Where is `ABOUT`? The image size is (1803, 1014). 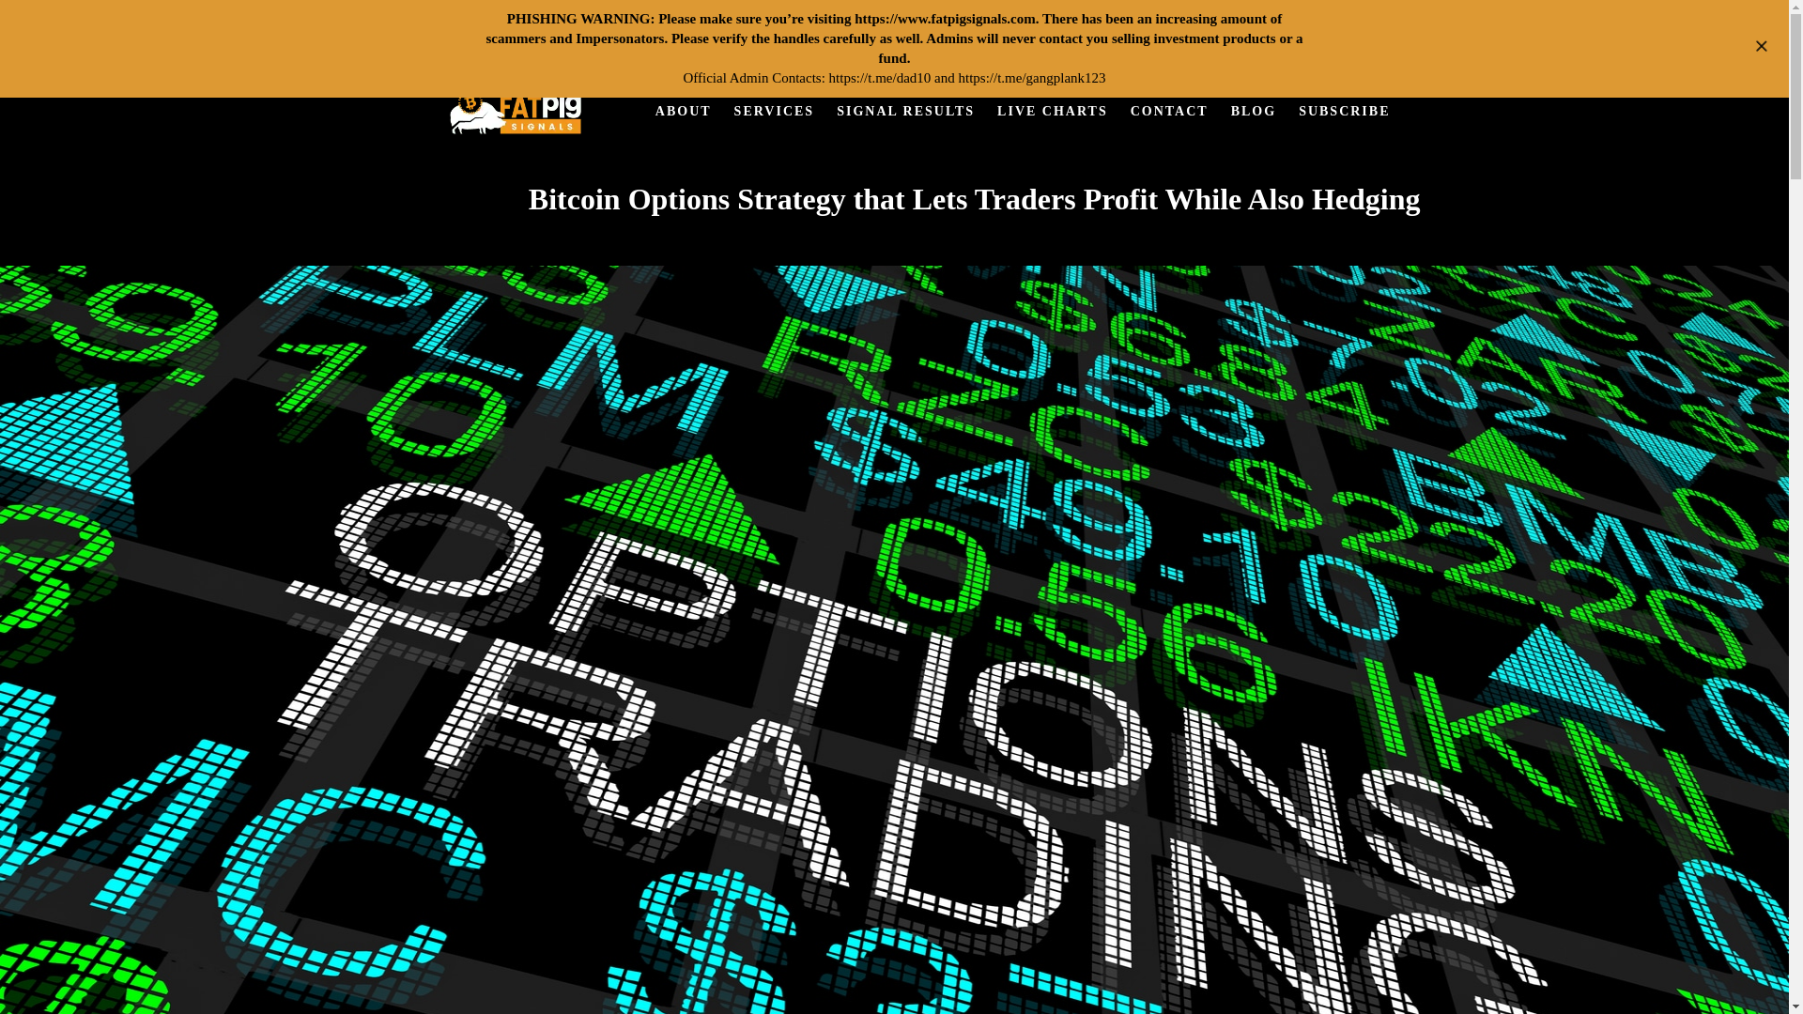
ABOUT is located at coordinates (683, 111).